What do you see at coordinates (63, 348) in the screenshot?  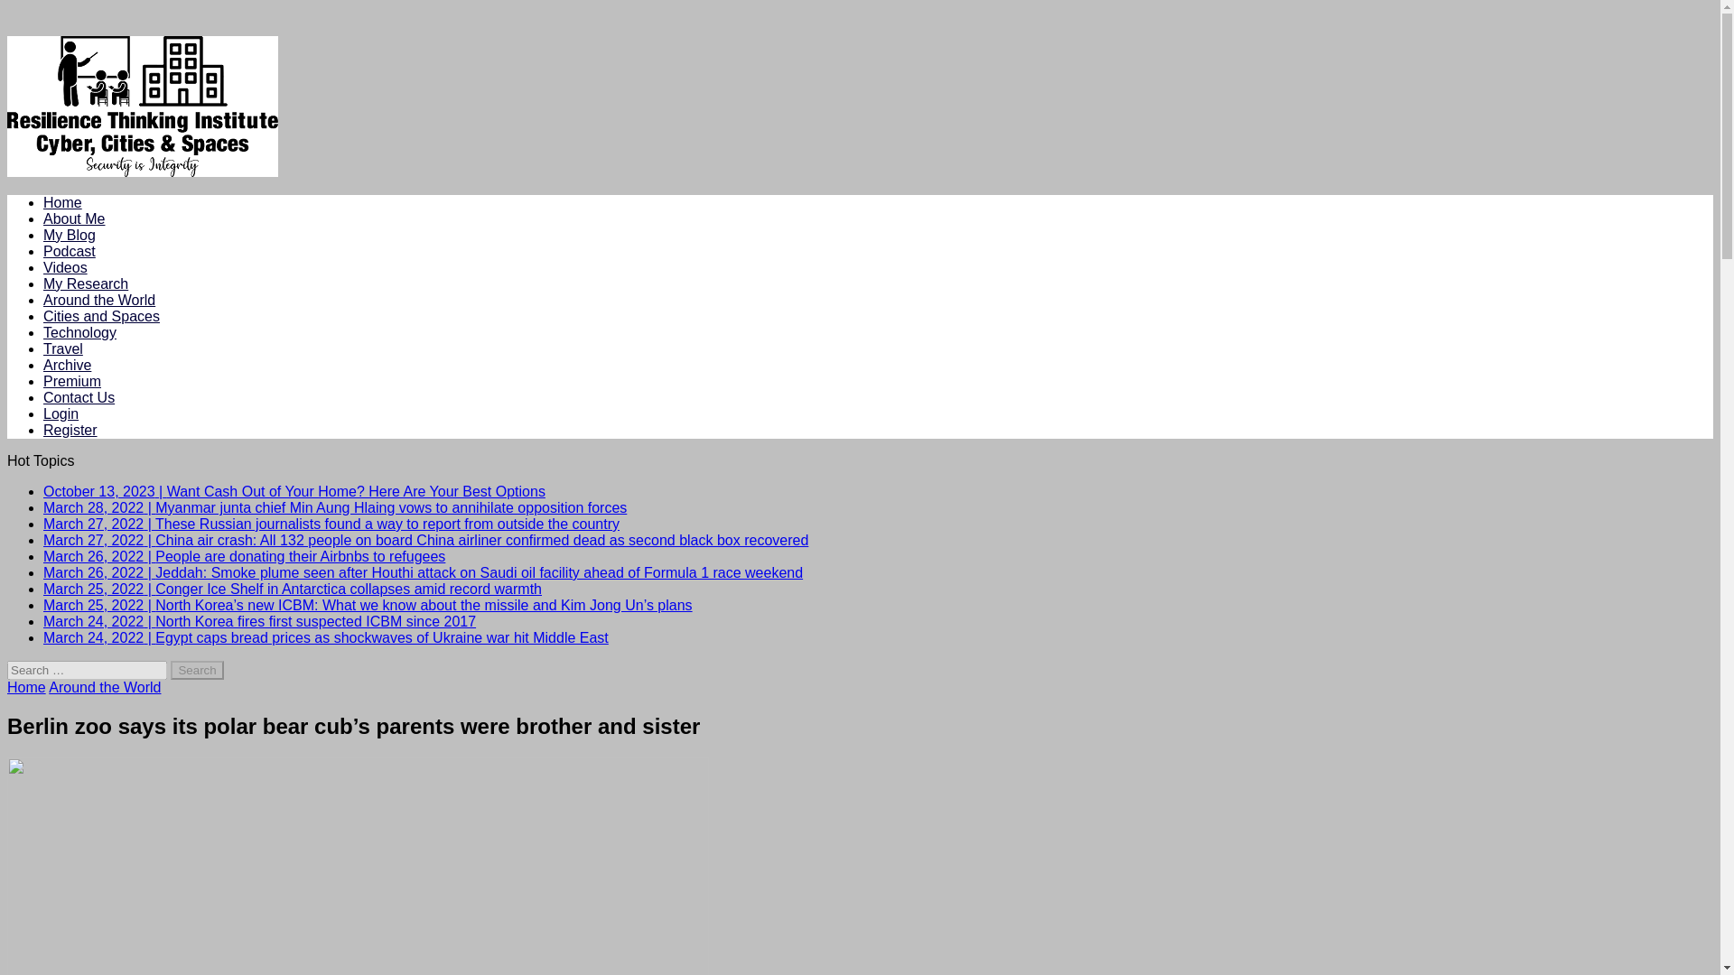 I see `Travel` at bounding box center [63, 348].